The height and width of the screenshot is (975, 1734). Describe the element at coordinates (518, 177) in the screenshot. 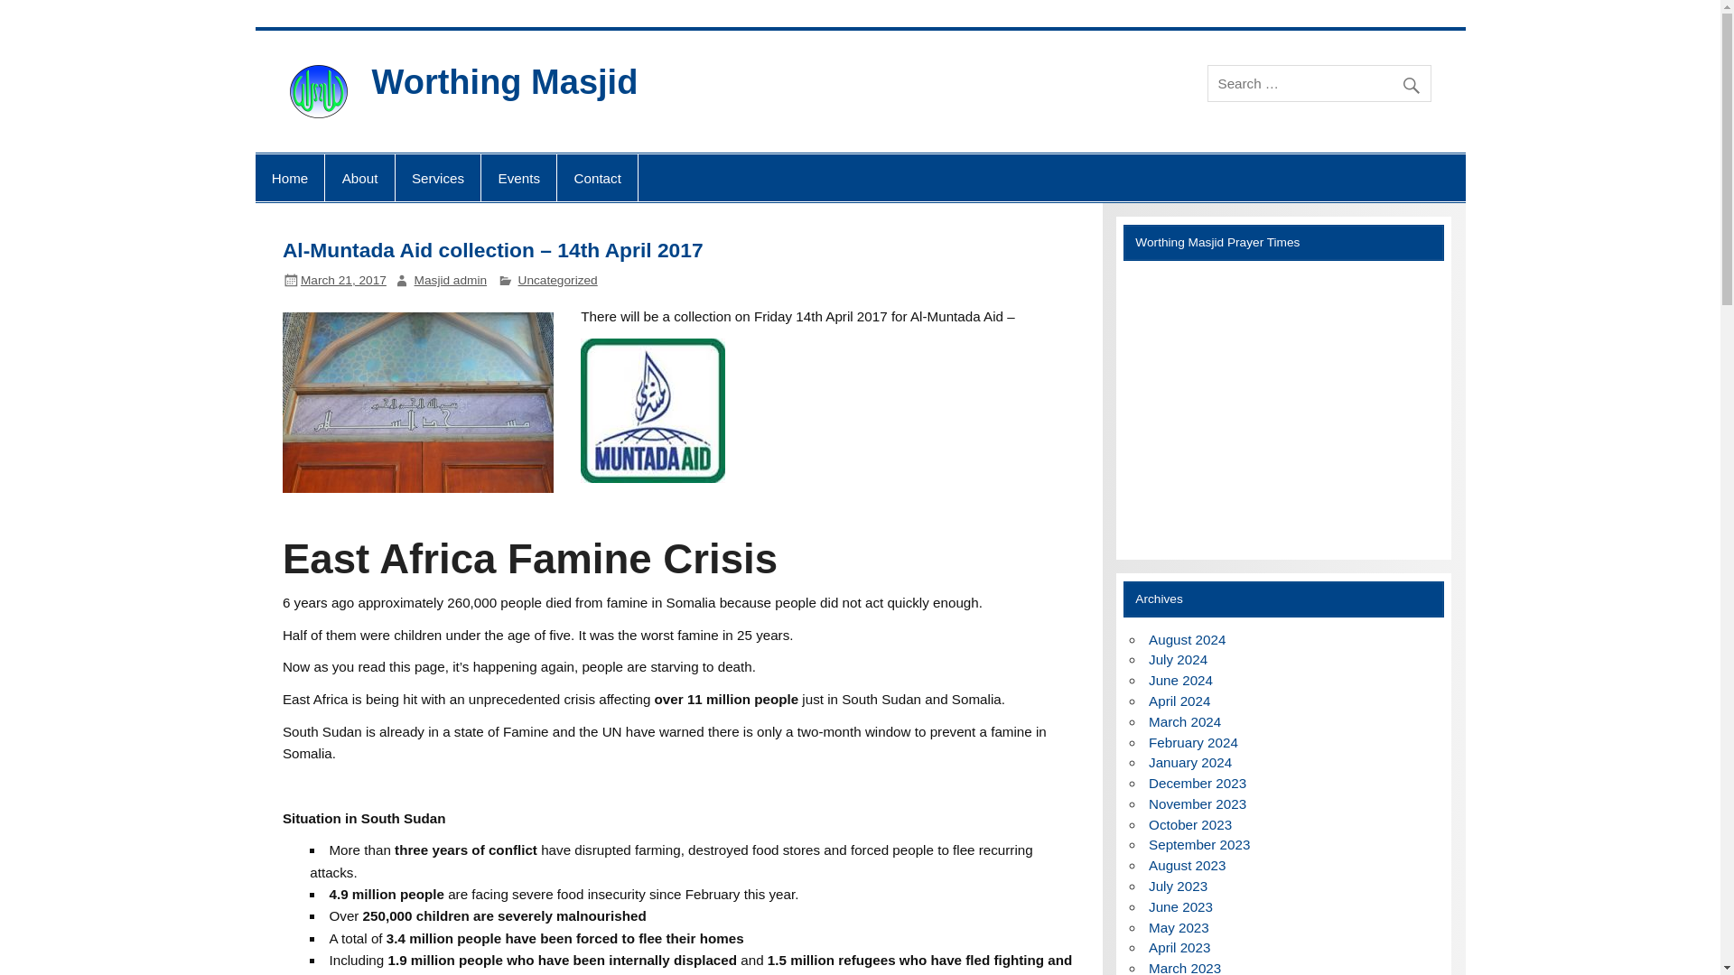

I see `Events` at that location.